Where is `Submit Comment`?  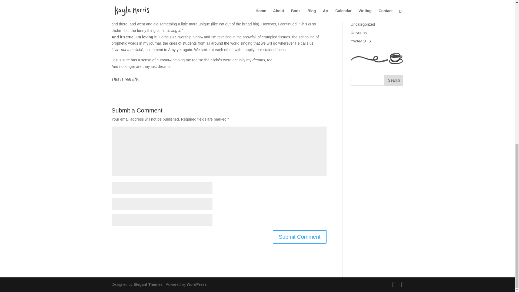 Submit Comment is located at coordinates (300, 237).